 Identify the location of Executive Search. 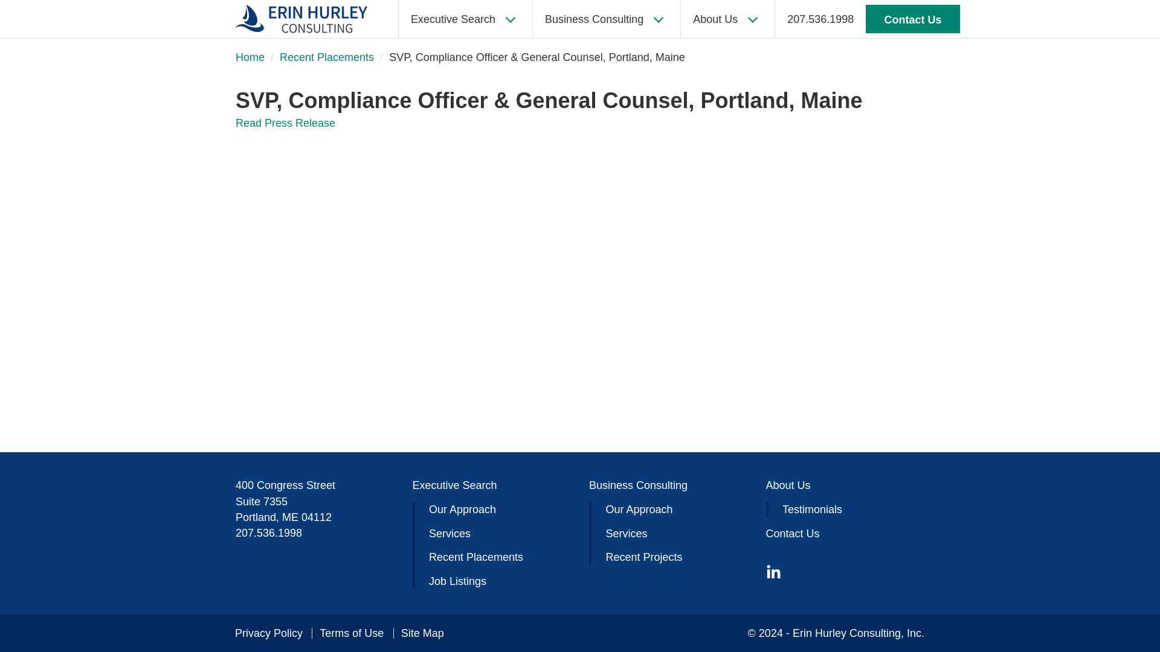
(465, 19).